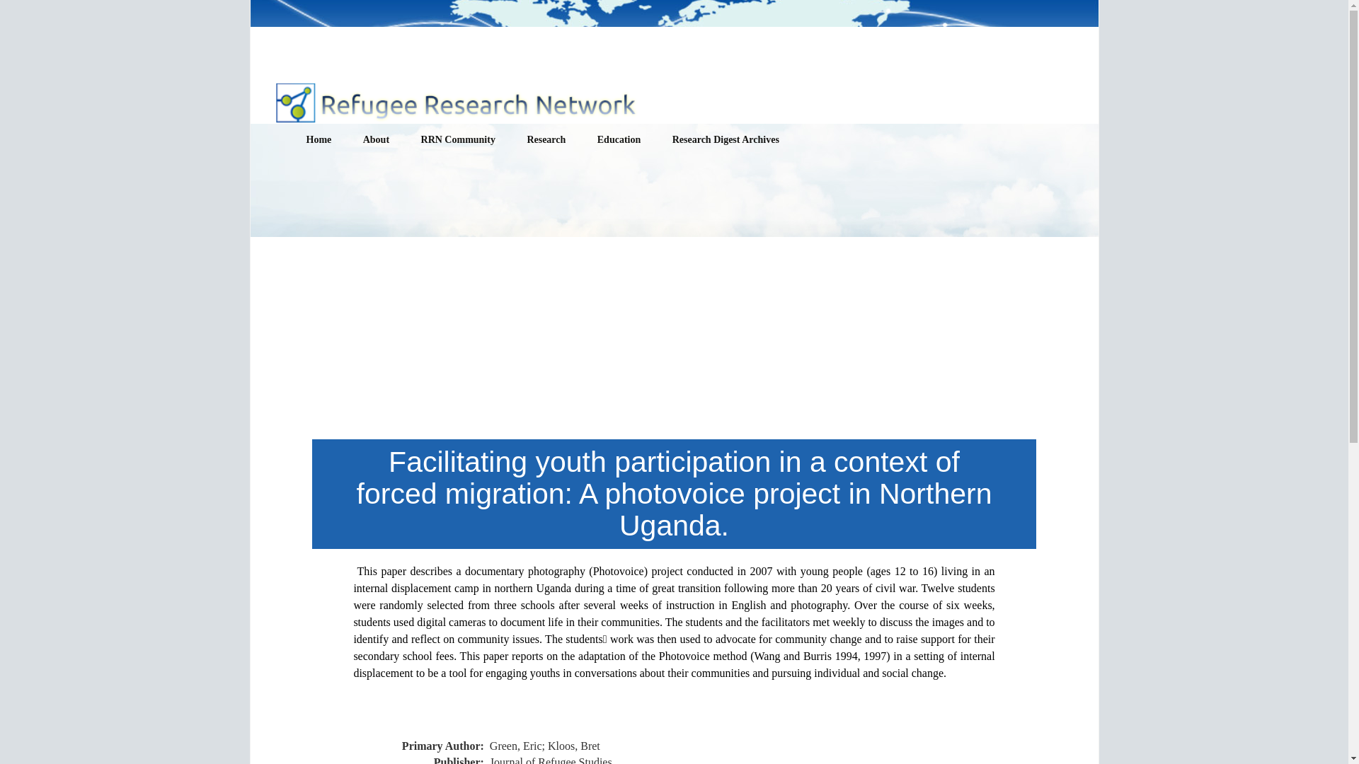 The image size is (1359, 764). I want to click on Refugee Research Network, so click(453, 100).